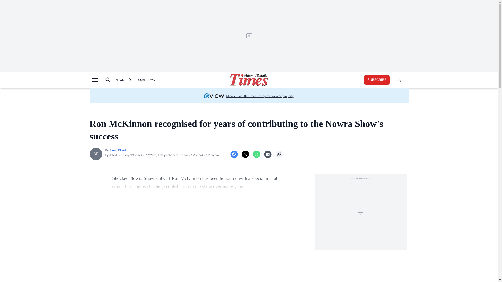 The image size is (502, 282). Describe the element at coordinates (119, 80) in the screenshot. I see `NEWS` at that location.